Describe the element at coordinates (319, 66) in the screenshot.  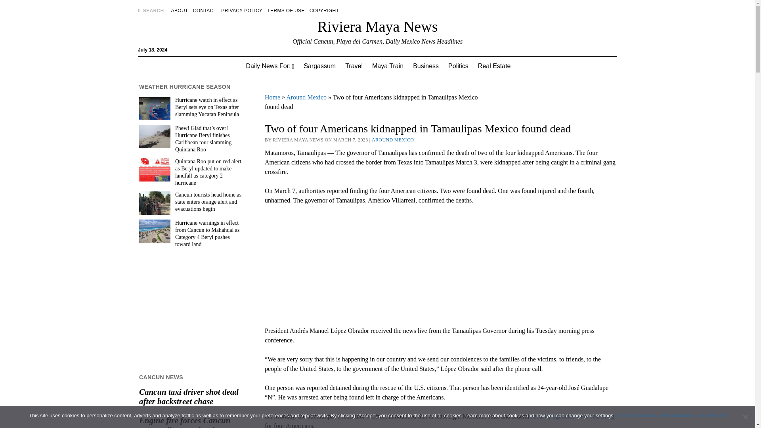
I see `Sargassum` at that location.